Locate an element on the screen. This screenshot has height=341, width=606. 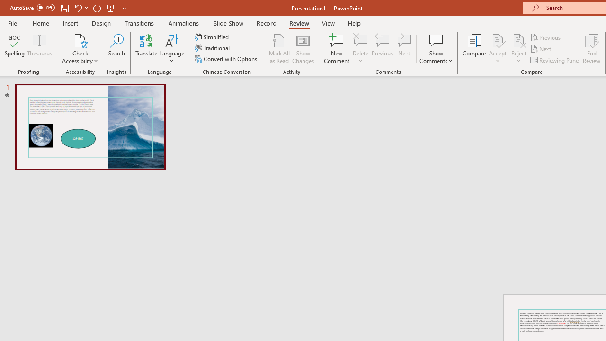
Language is located at coordinates (172, 48).